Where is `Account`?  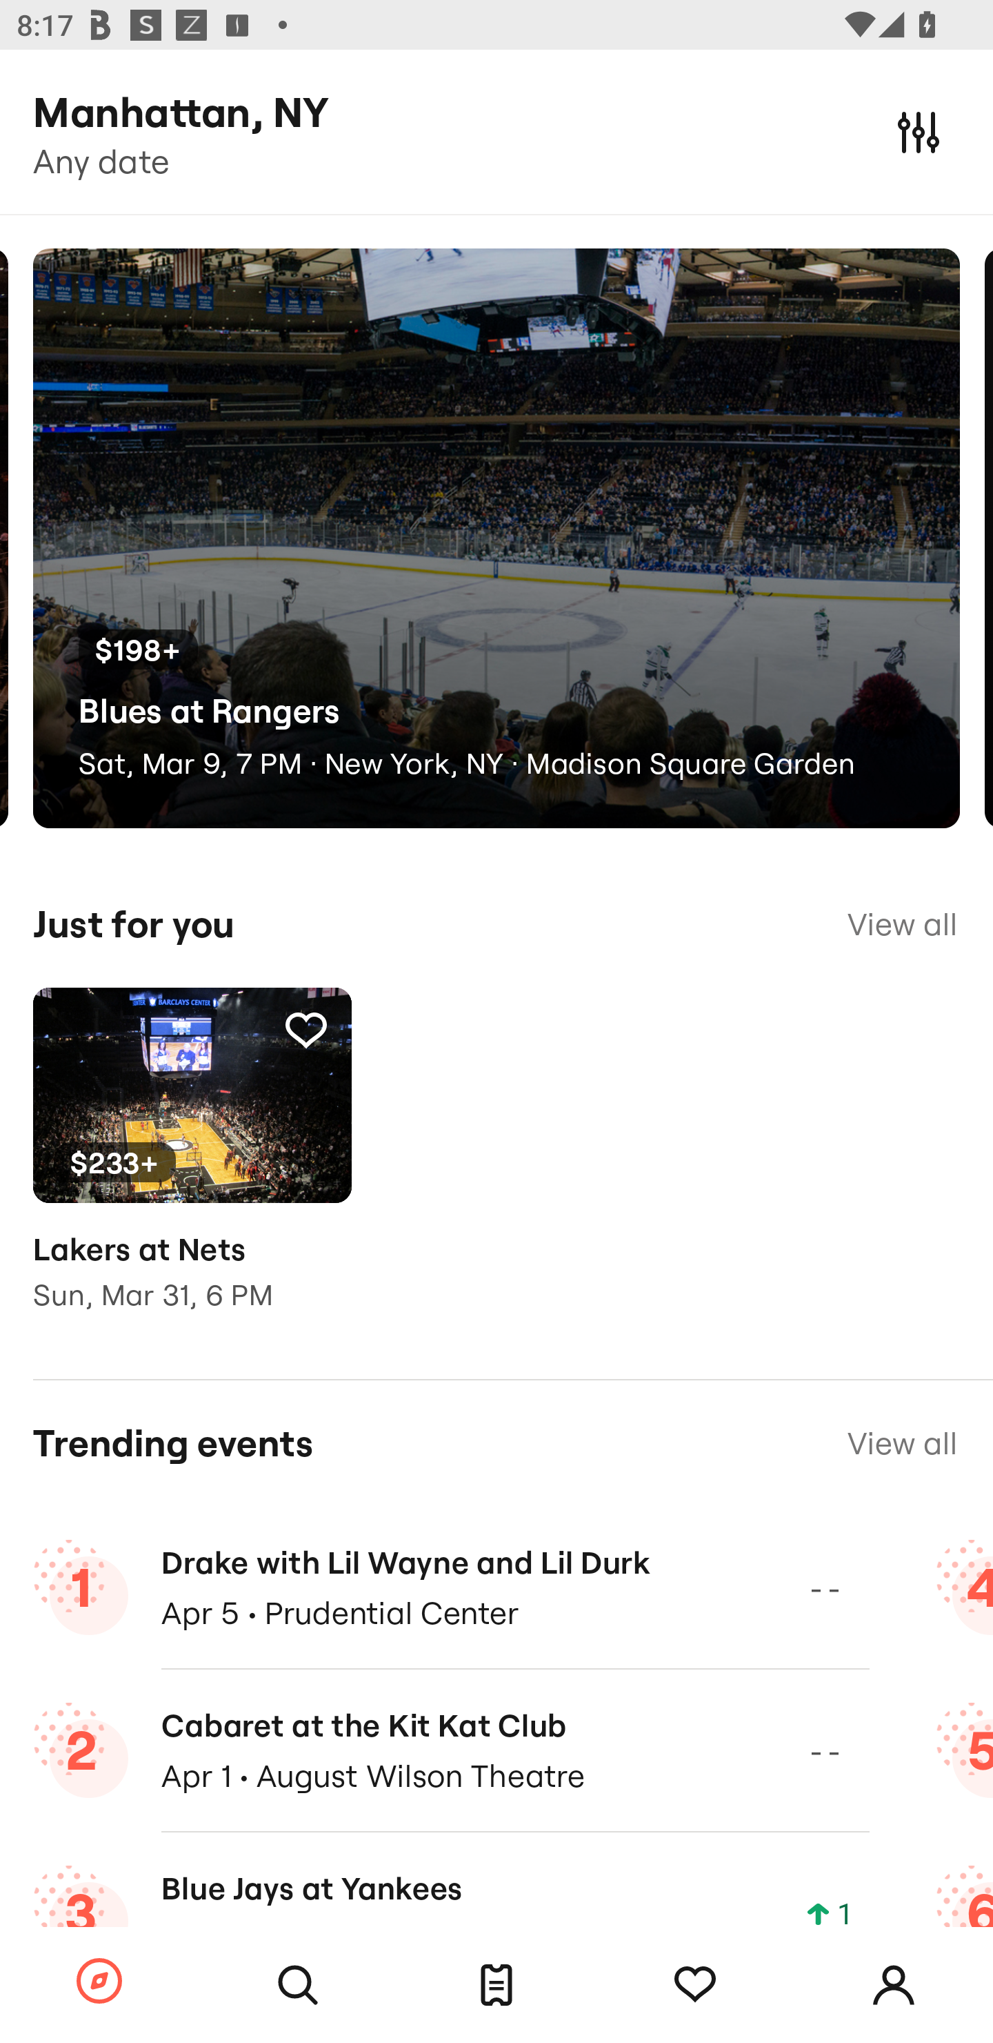
Account is located at coordinates (894, 1985).